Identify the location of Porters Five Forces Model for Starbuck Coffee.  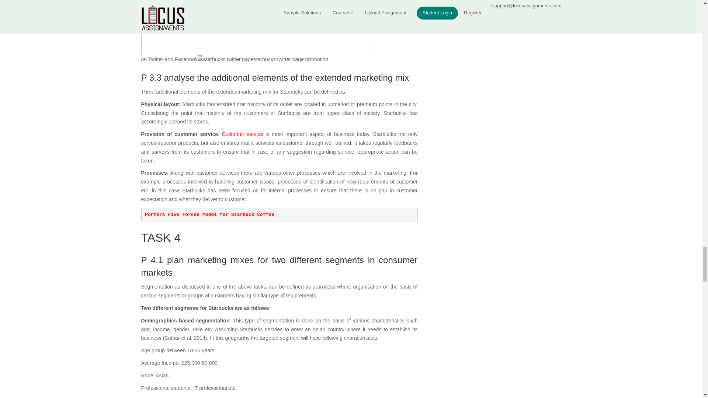
(209, 214).